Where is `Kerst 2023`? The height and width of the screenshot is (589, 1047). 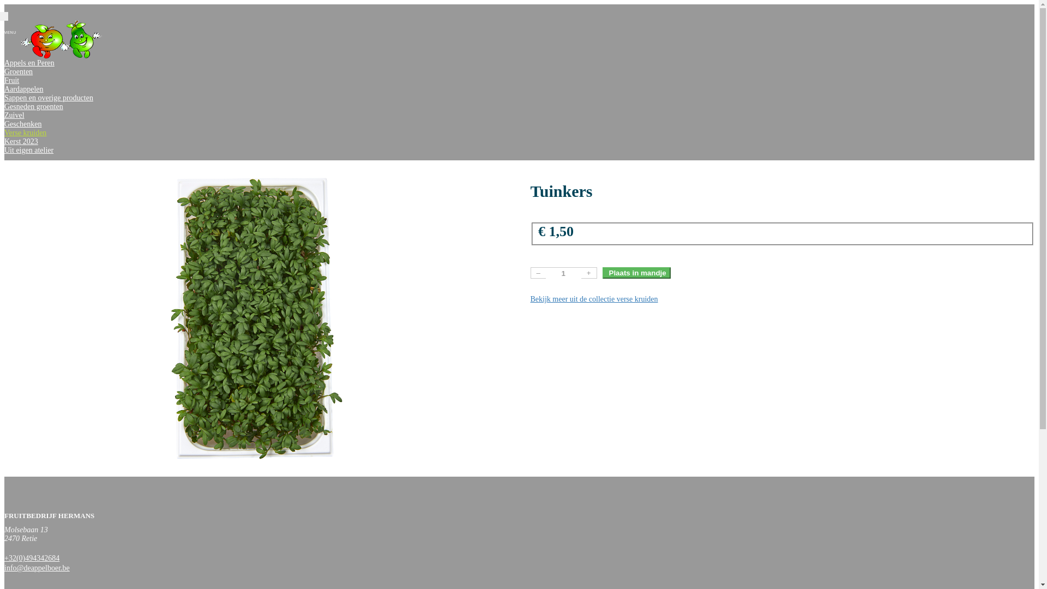
Kerst 2023 is located at coordinates (21, 142).